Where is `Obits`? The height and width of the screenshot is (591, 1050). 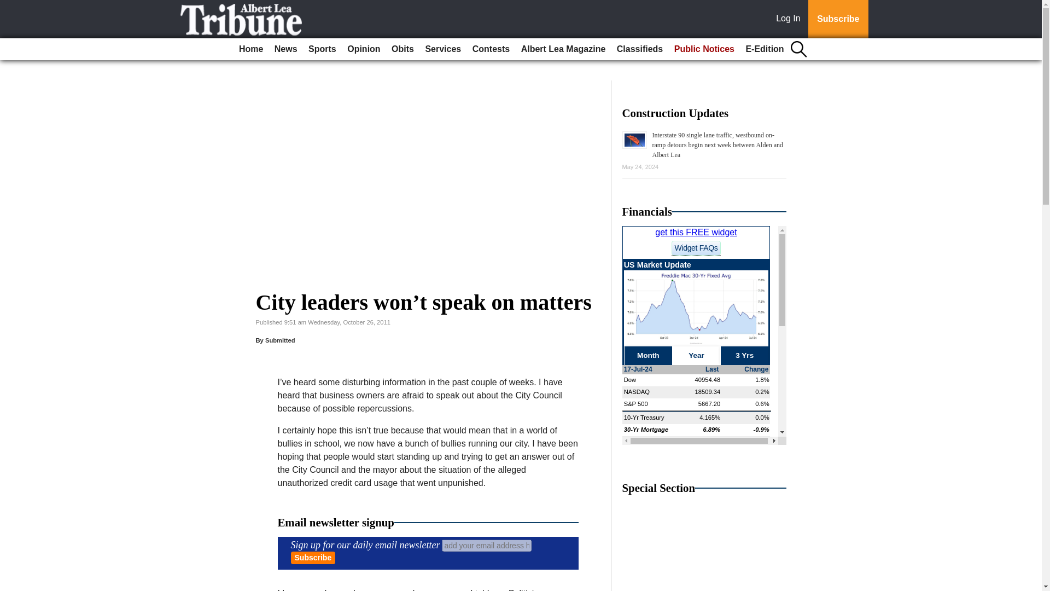 Obits is located at coordinates (402, 49).